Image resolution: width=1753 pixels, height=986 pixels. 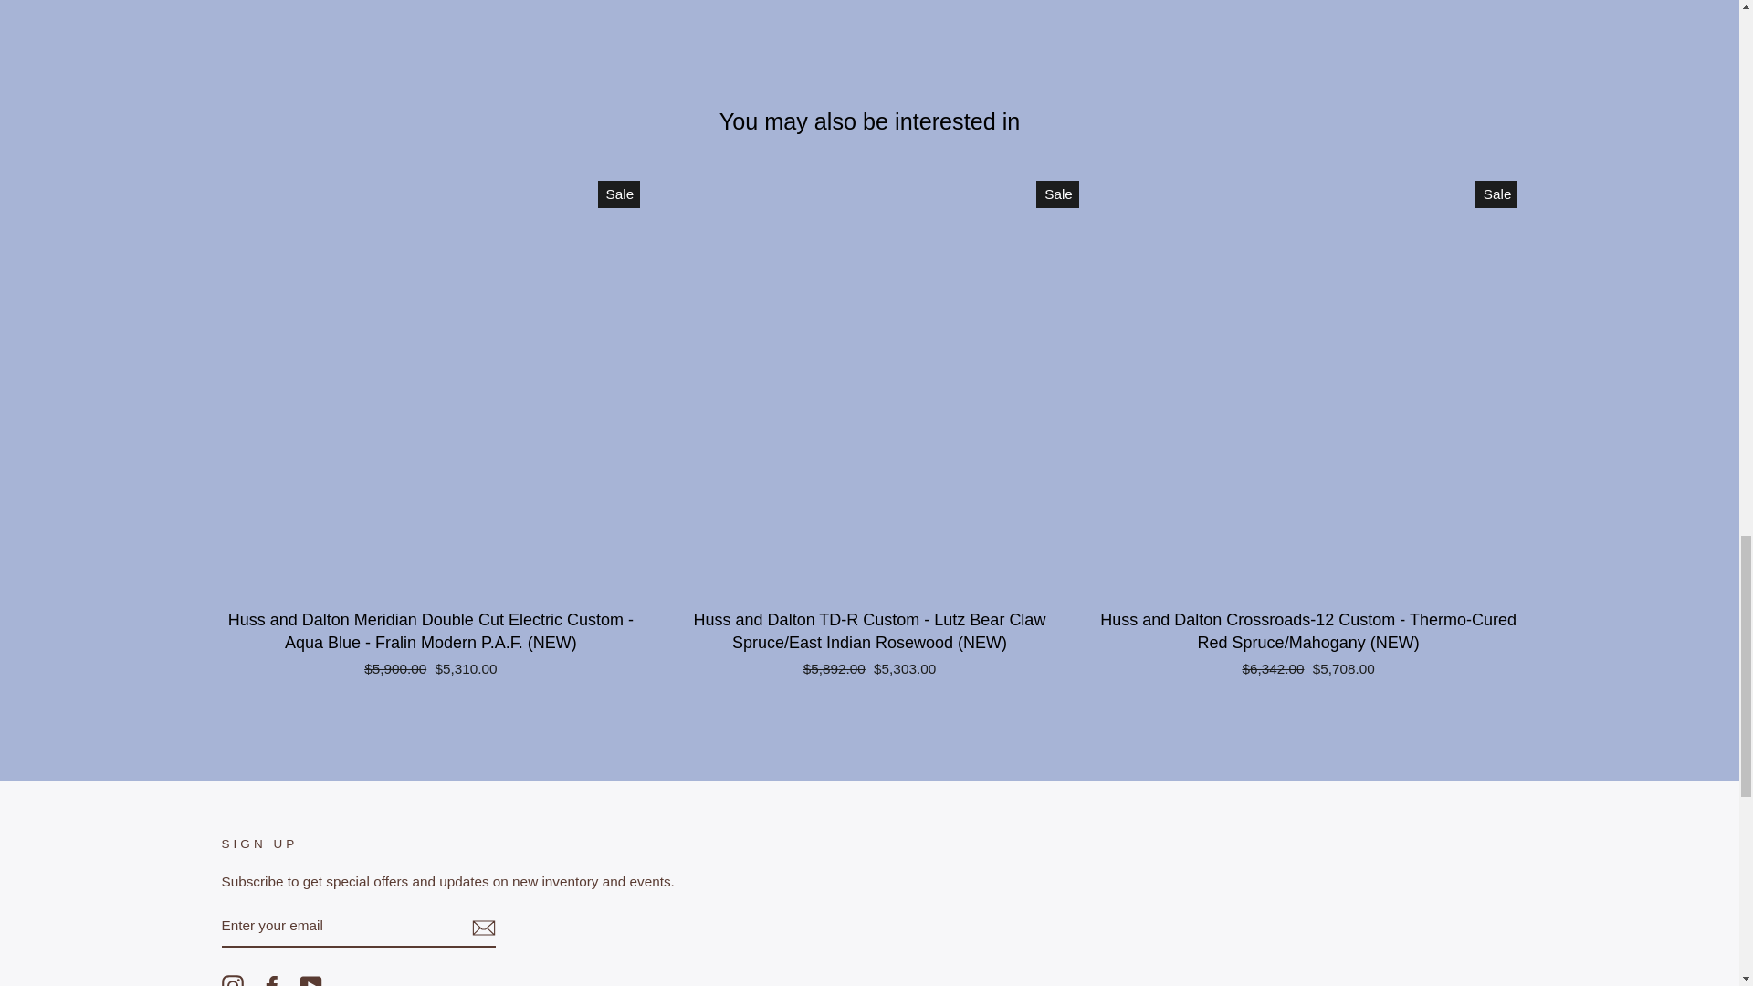 I want to click on Organic Sounds Select Guitars on Instagram, so click(x=232, y=981).